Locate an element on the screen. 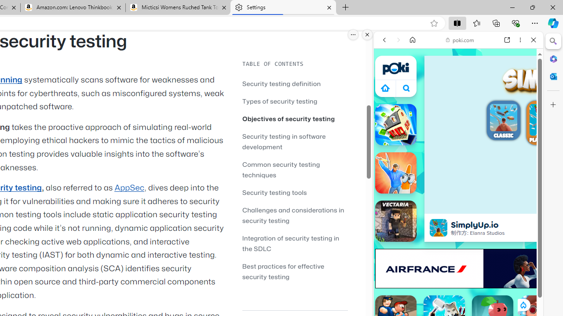 This screenshot has width=563, height=316. Show More Car Games is located at coordinates (512, 207).